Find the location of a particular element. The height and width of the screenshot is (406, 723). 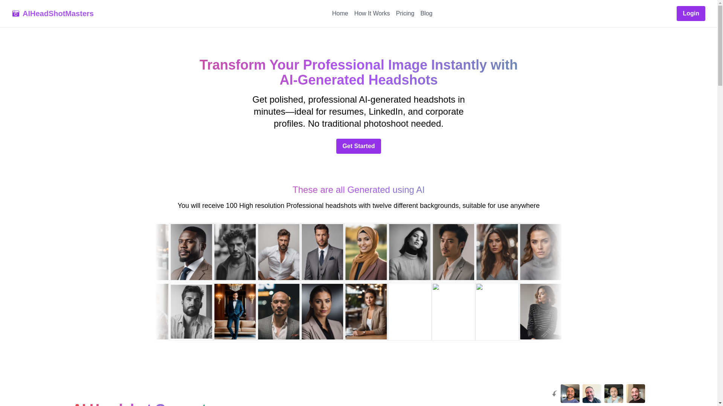

Login is located at coordinates (691, 14).